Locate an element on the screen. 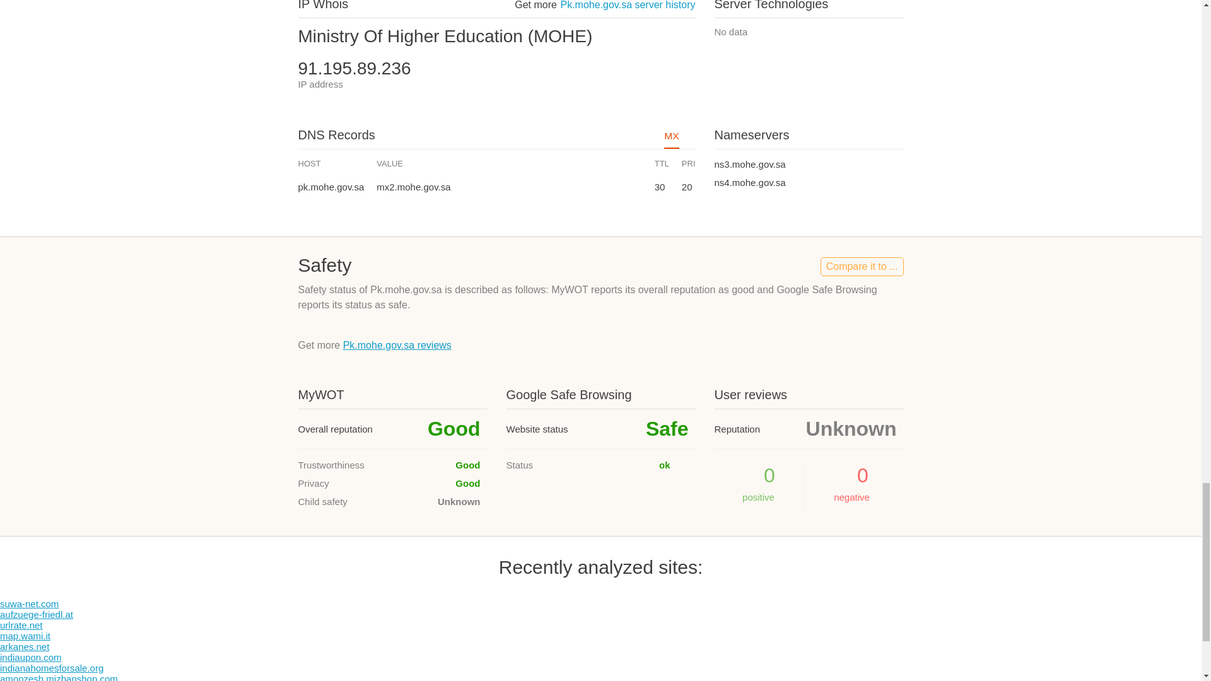 The width and height of the screenshot is (1211, 681). suwa-net.com is located at coordinates (29, 603).